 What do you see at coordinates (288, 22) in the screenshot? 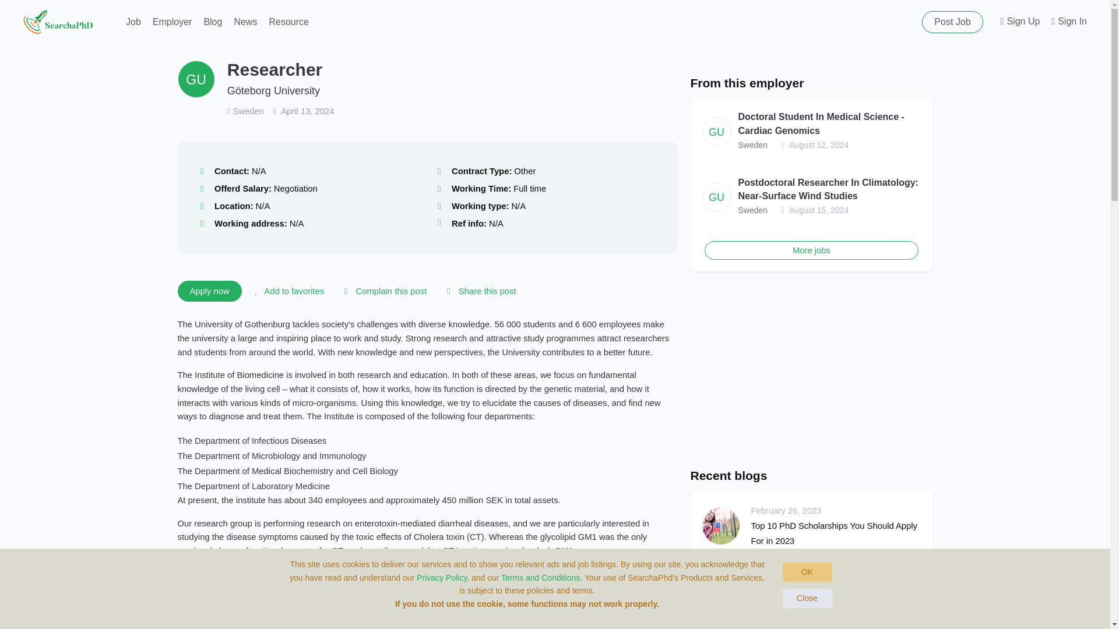
I see `Resource` at bounding box center [288, 22].